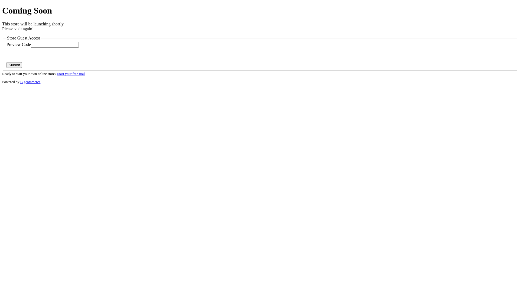 This screenshot has width=520, height=292. What do you see at coordinates (71, 74) in the screenshot?
I see `Start your free trial` at bounding box center [71, 74].